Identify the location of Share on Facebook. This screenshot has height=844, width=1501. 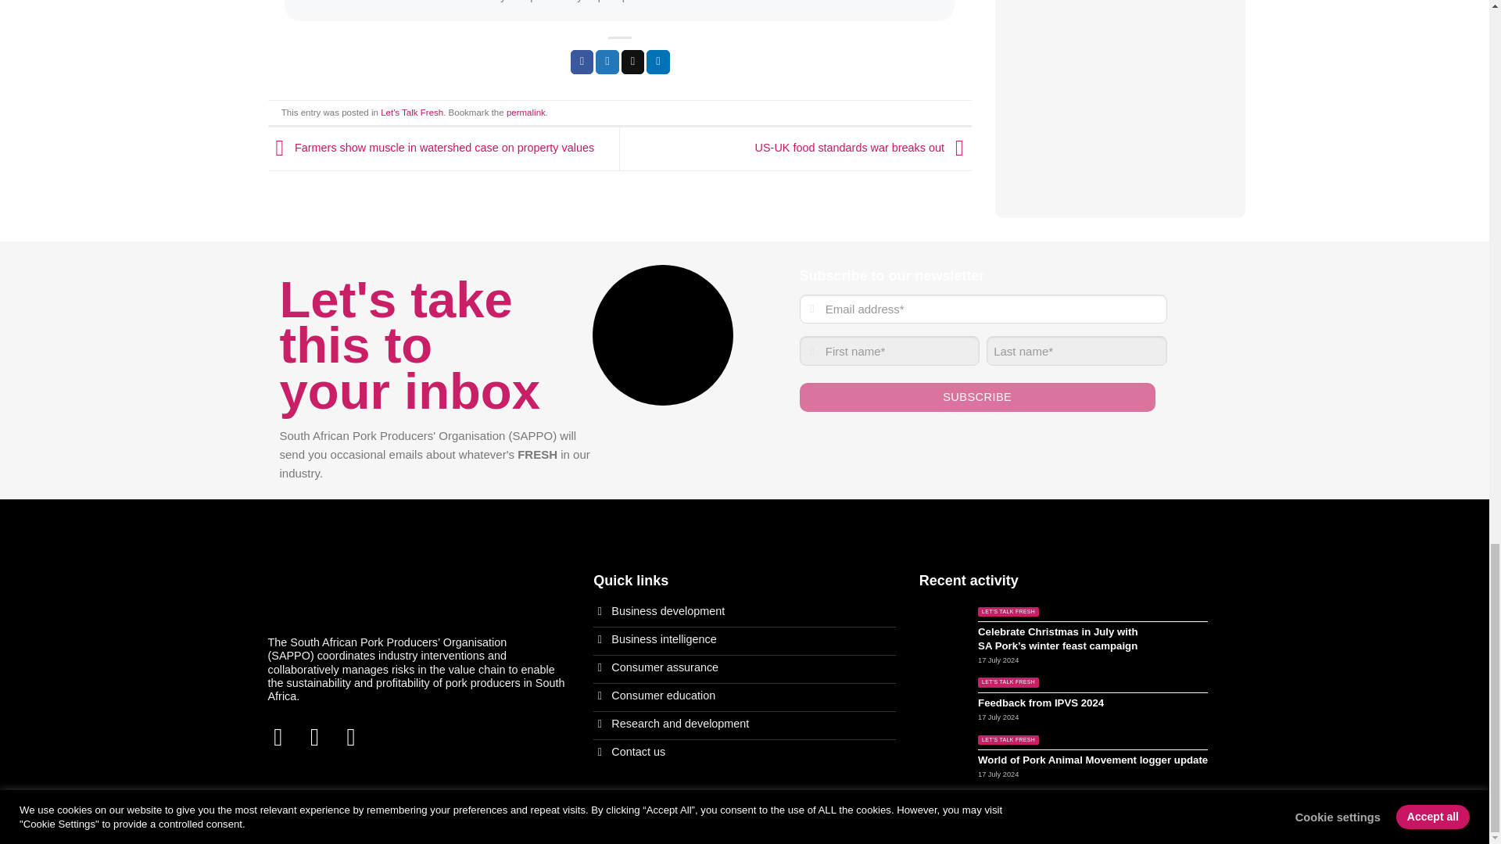
(582, 61).